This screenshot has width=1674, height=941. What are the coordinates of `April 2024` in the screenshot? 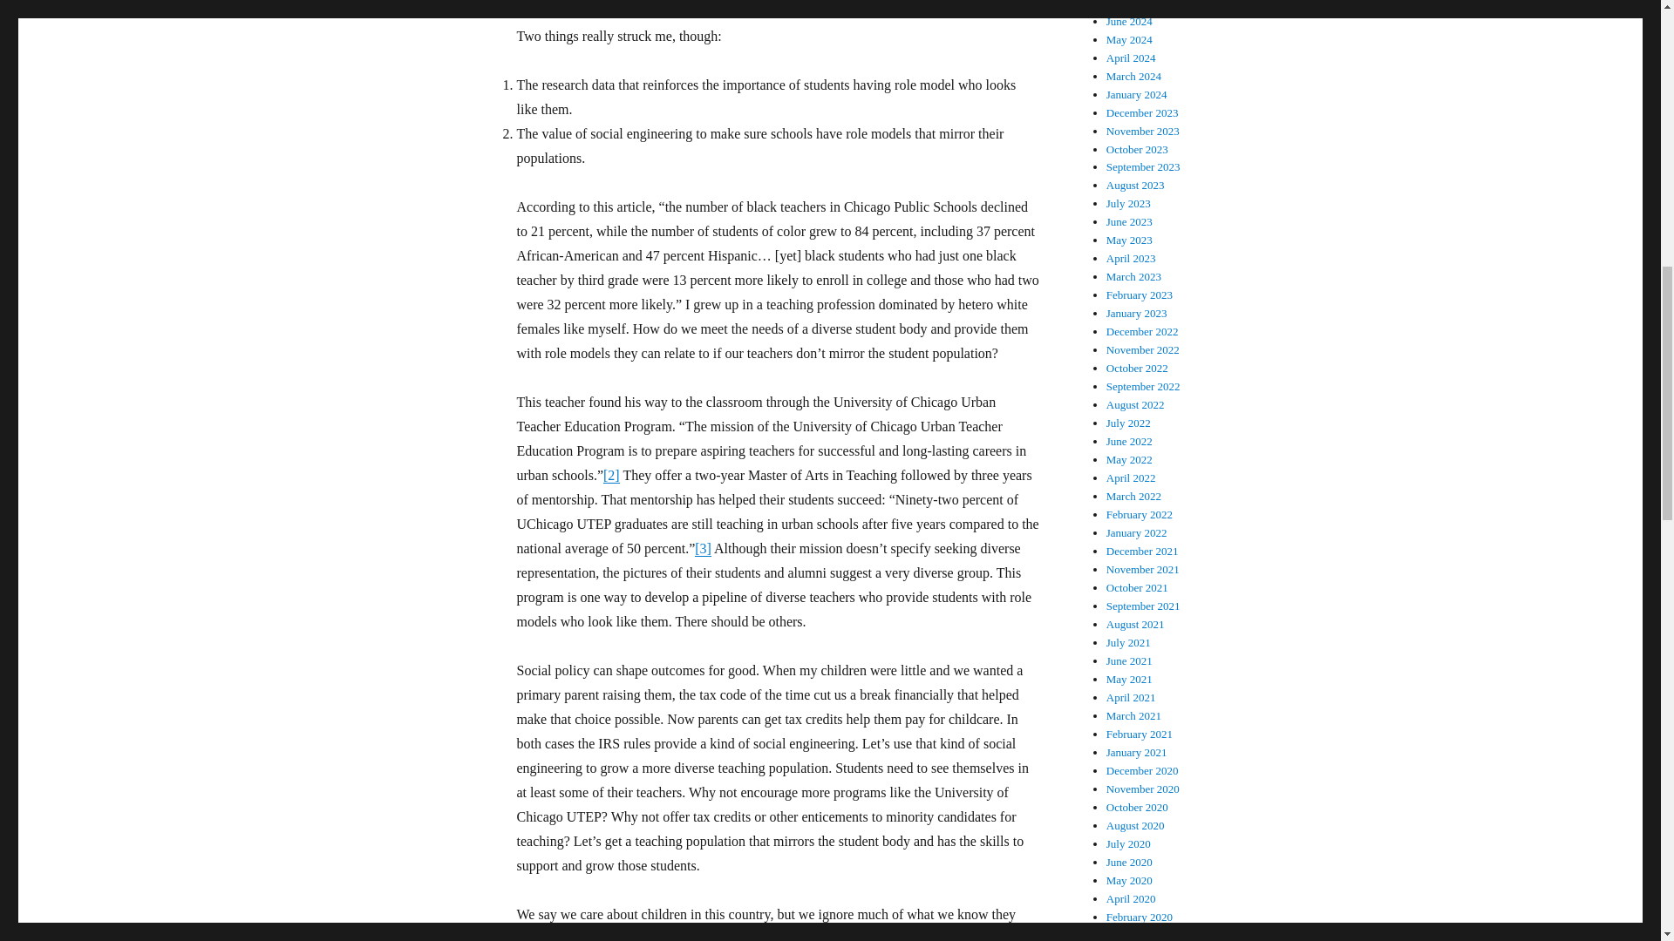 It's located at (1132, 58).